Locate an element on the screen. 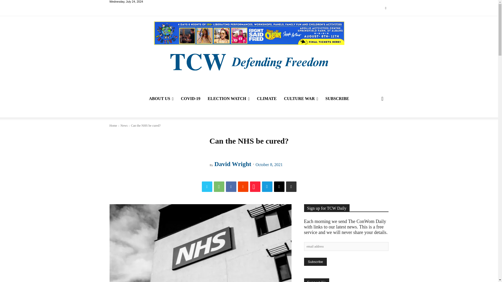 The image size is (502, 282). The Conservative Woman is located at coordinates (249, 61).